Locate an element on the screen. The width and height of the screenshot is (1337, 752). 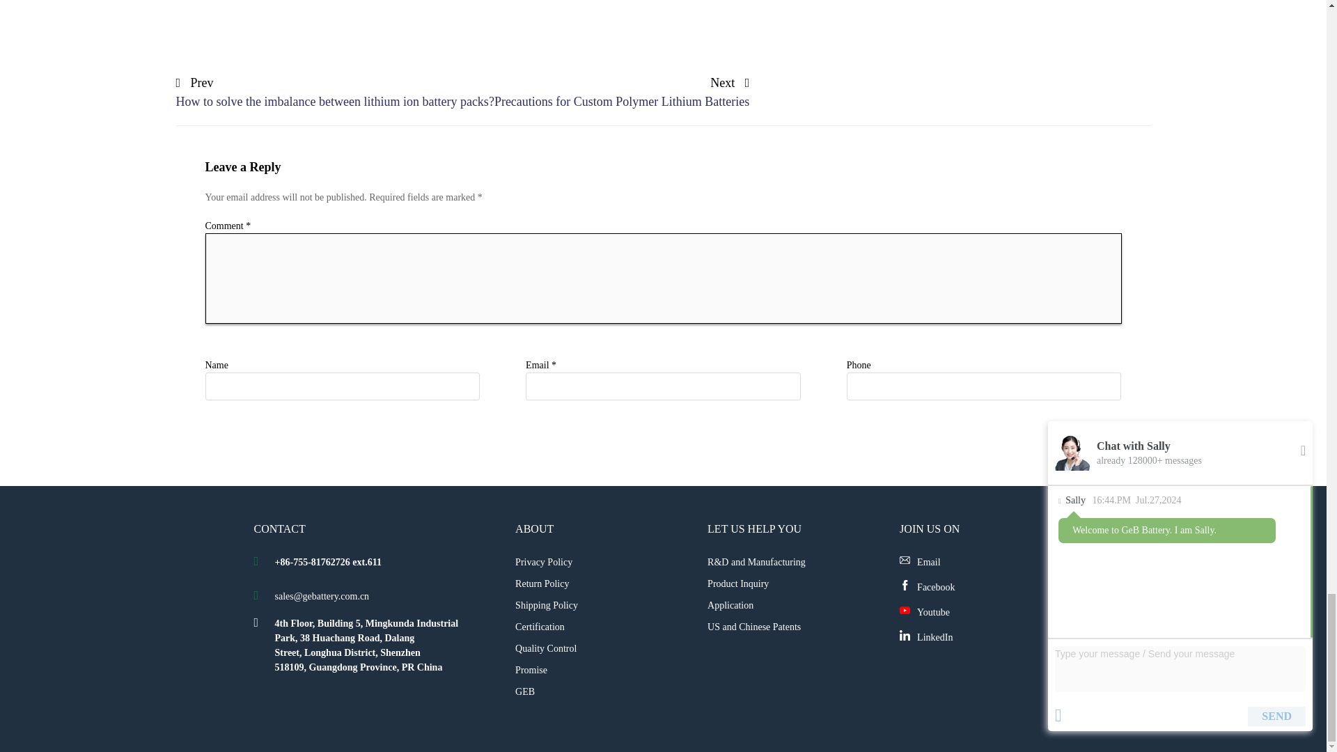
Post Comment is located at coordinates (1085, 443).